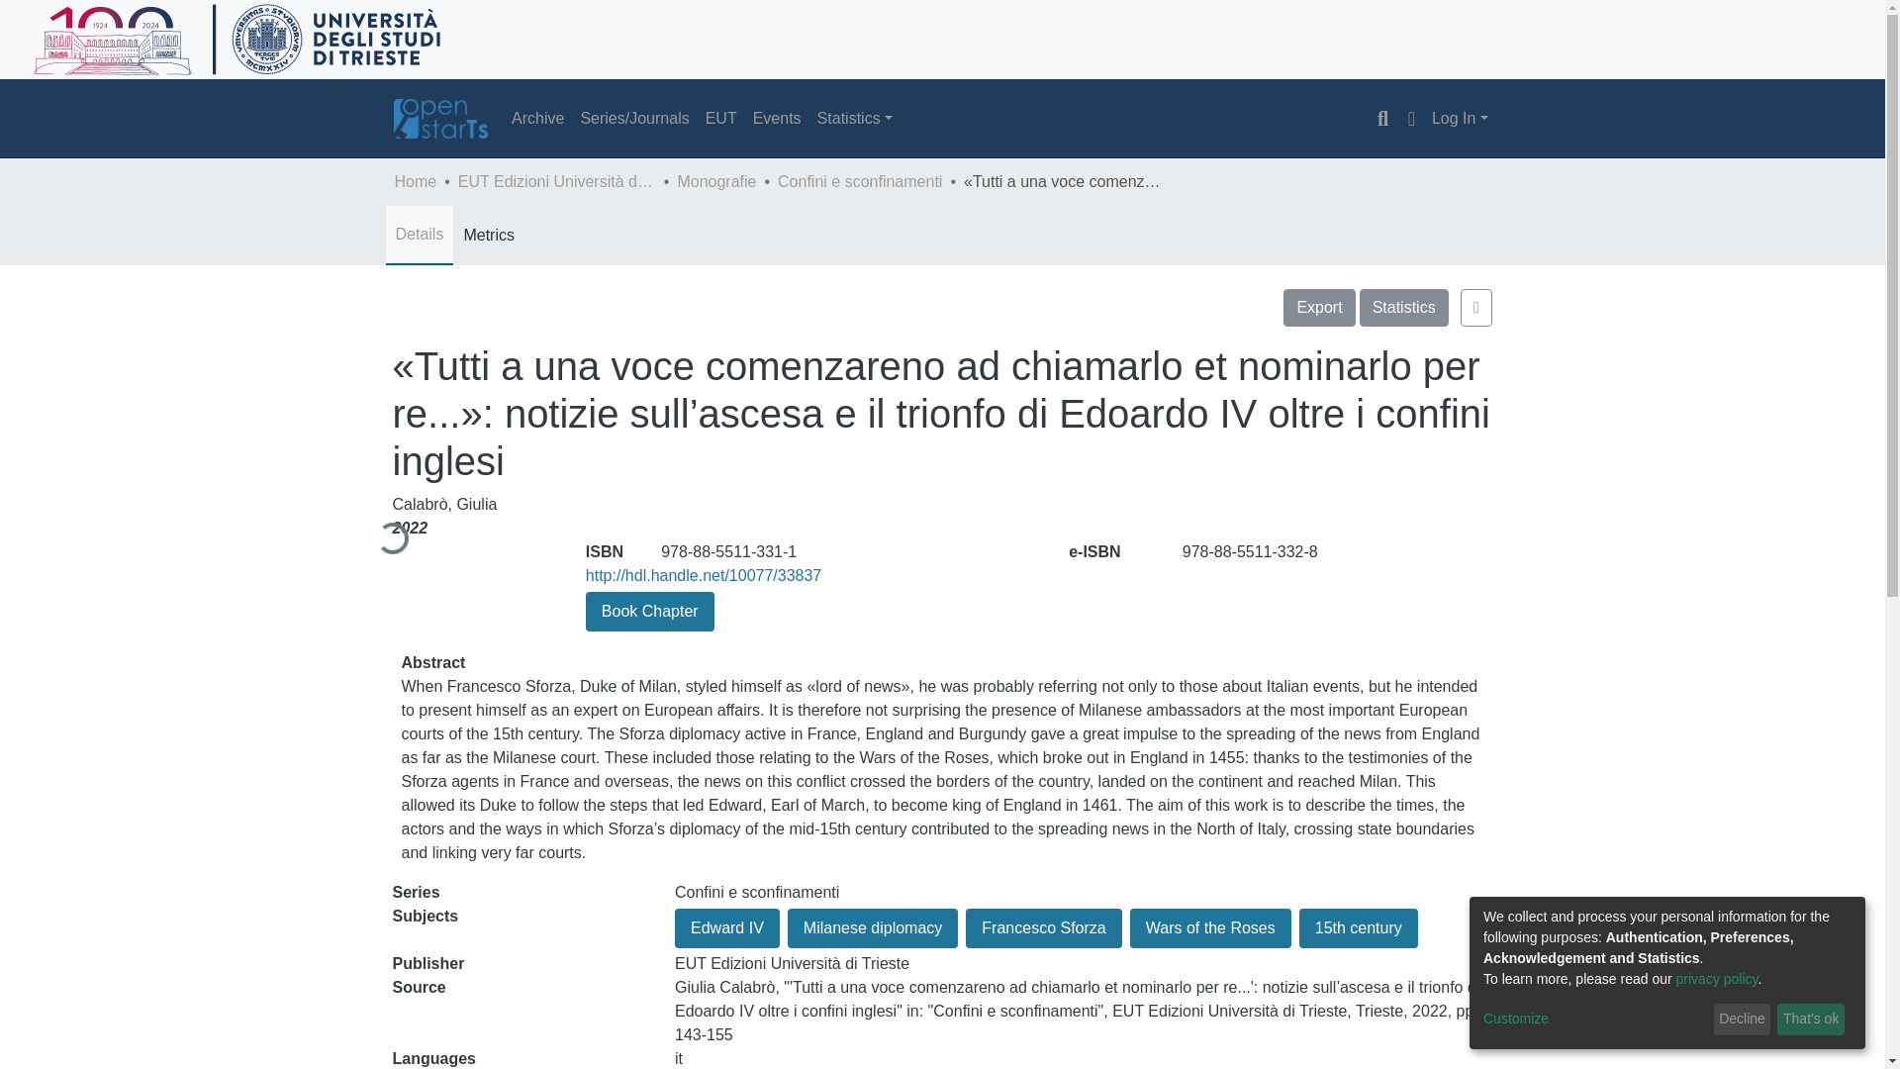 Image resolution: width=1900 pixels, height=1069 pixels. Describe the element at coordinates (489, 236) in the screenshot. I see `Metrics` at that location.